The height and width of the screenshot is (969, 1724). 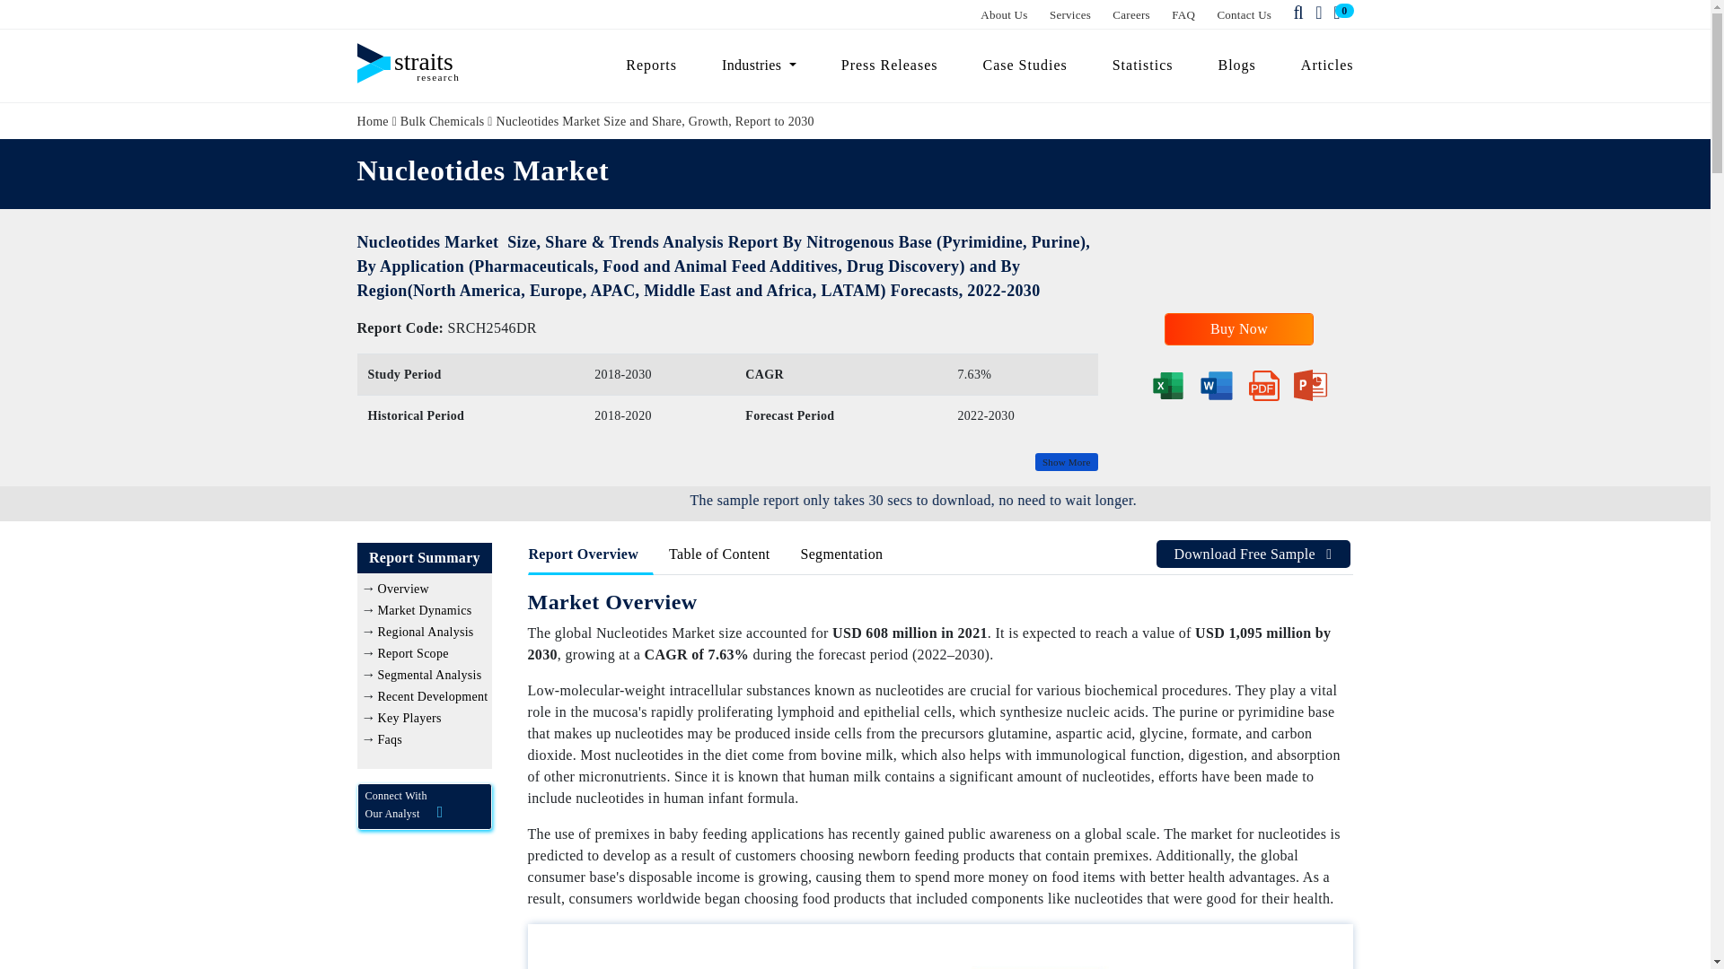 I want to click on Regional Analysis, so click(x=425, y=632).